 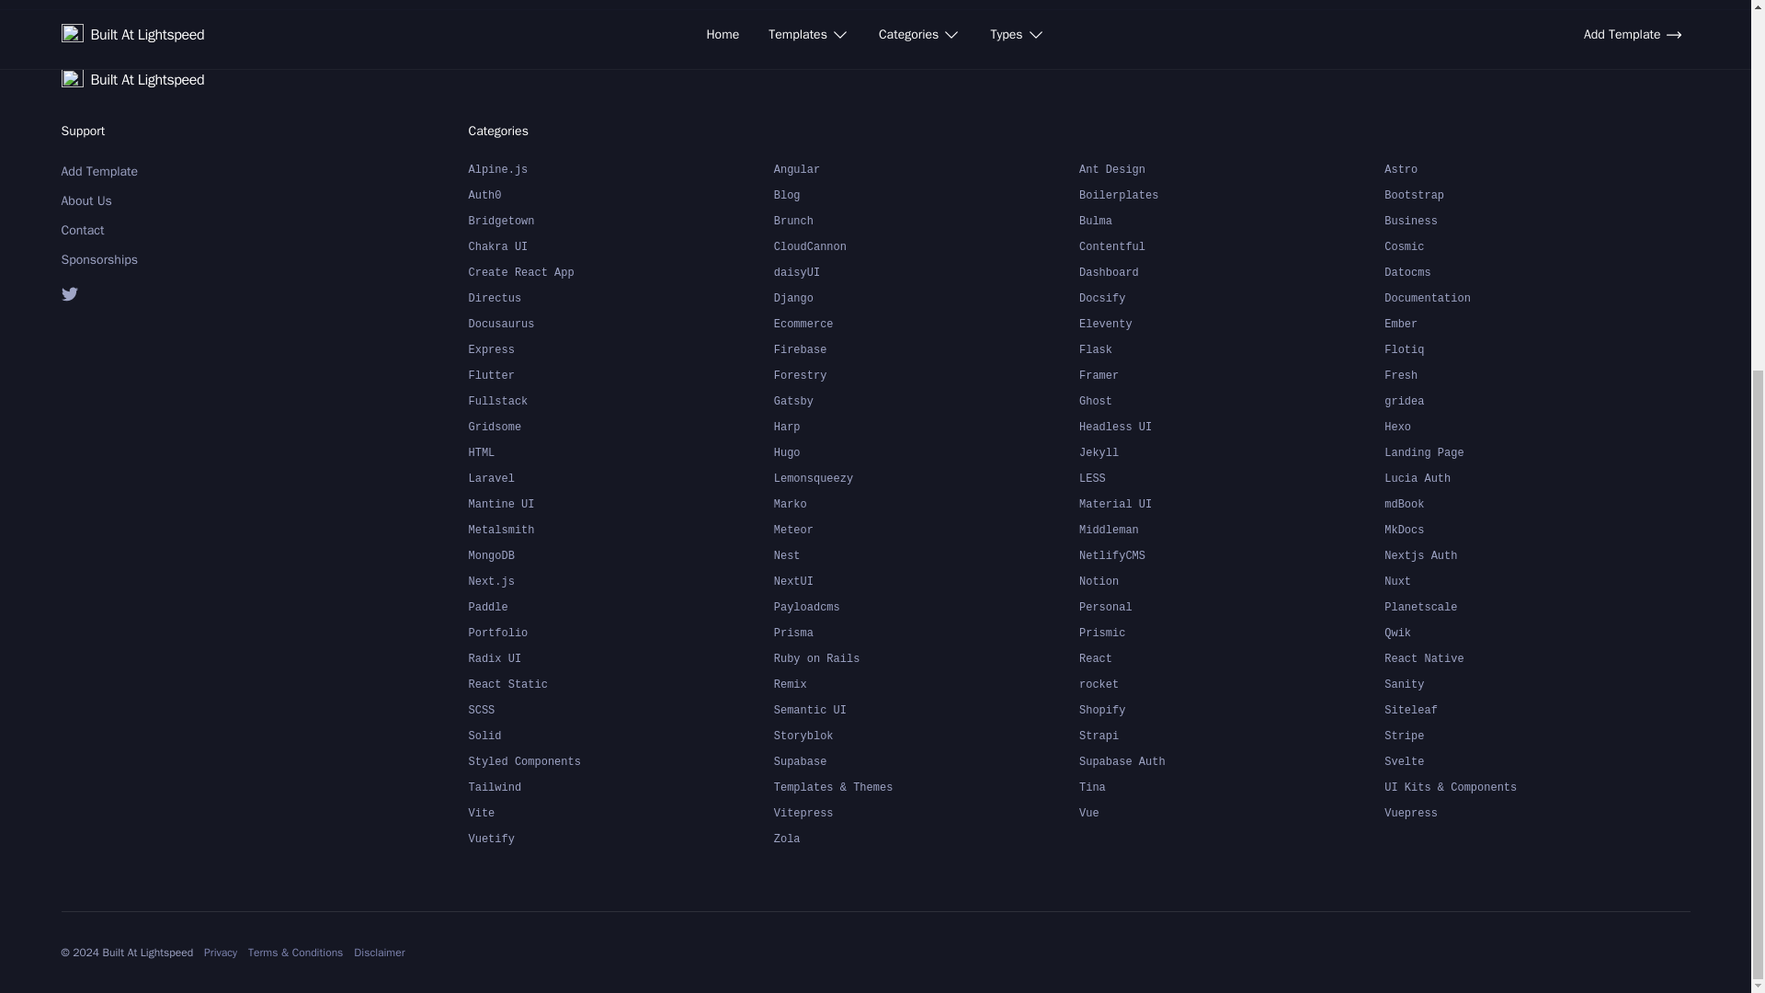 What do you see at coordinates (154, 293) in the screenshot?
I see `twitter` at bounding box center [154, 293].